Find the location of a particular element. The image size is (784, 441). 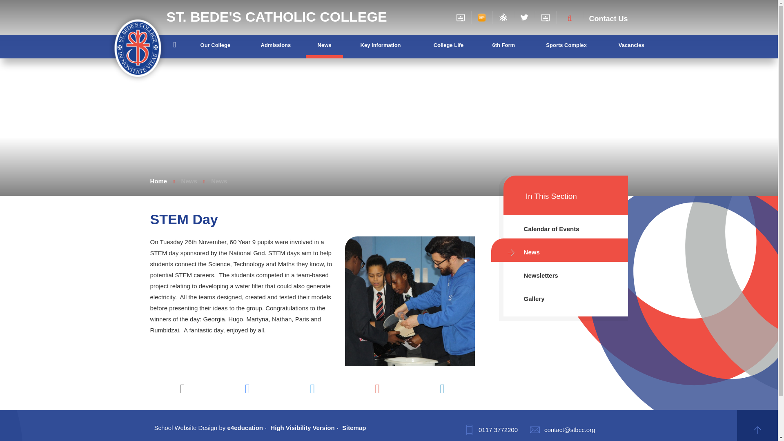

Contact Us is located at coordinates (608, 19).